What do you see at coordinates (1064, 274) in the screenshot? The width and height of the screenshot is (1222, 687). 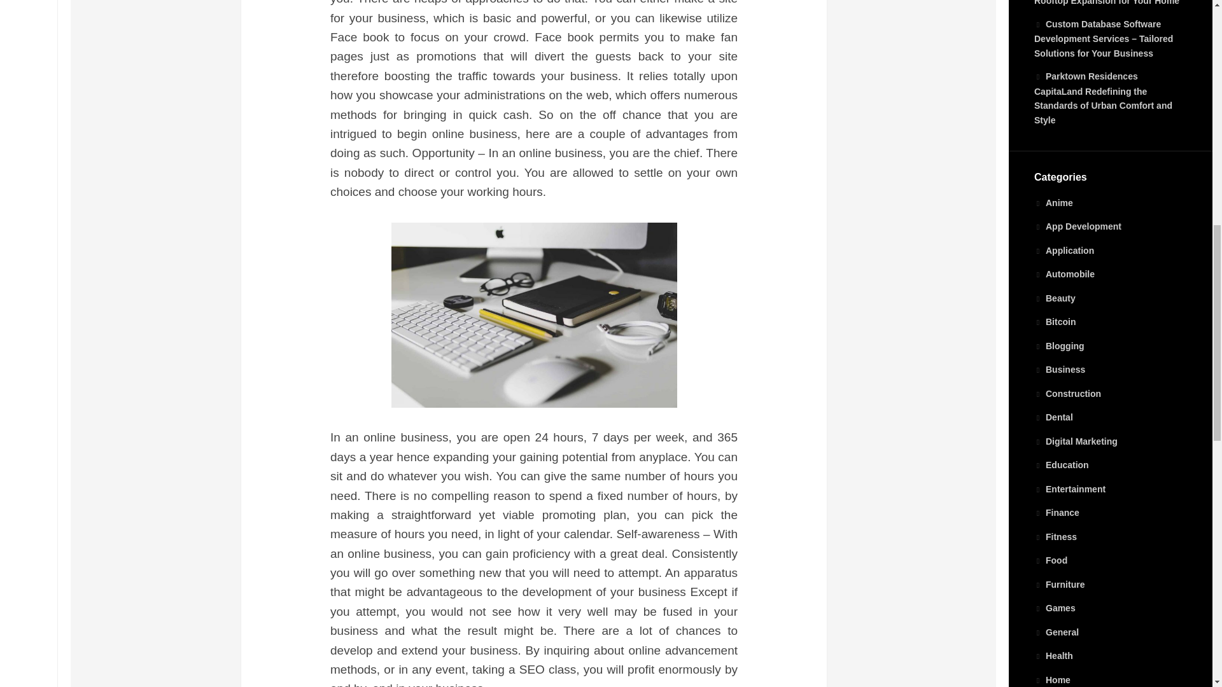 I see `Automobile` at bounding box center [1064, 274].